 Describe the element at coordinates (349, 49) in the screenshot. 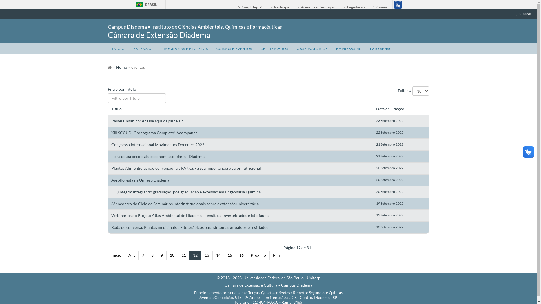

I see `EMPRESAS JR.` at that location.